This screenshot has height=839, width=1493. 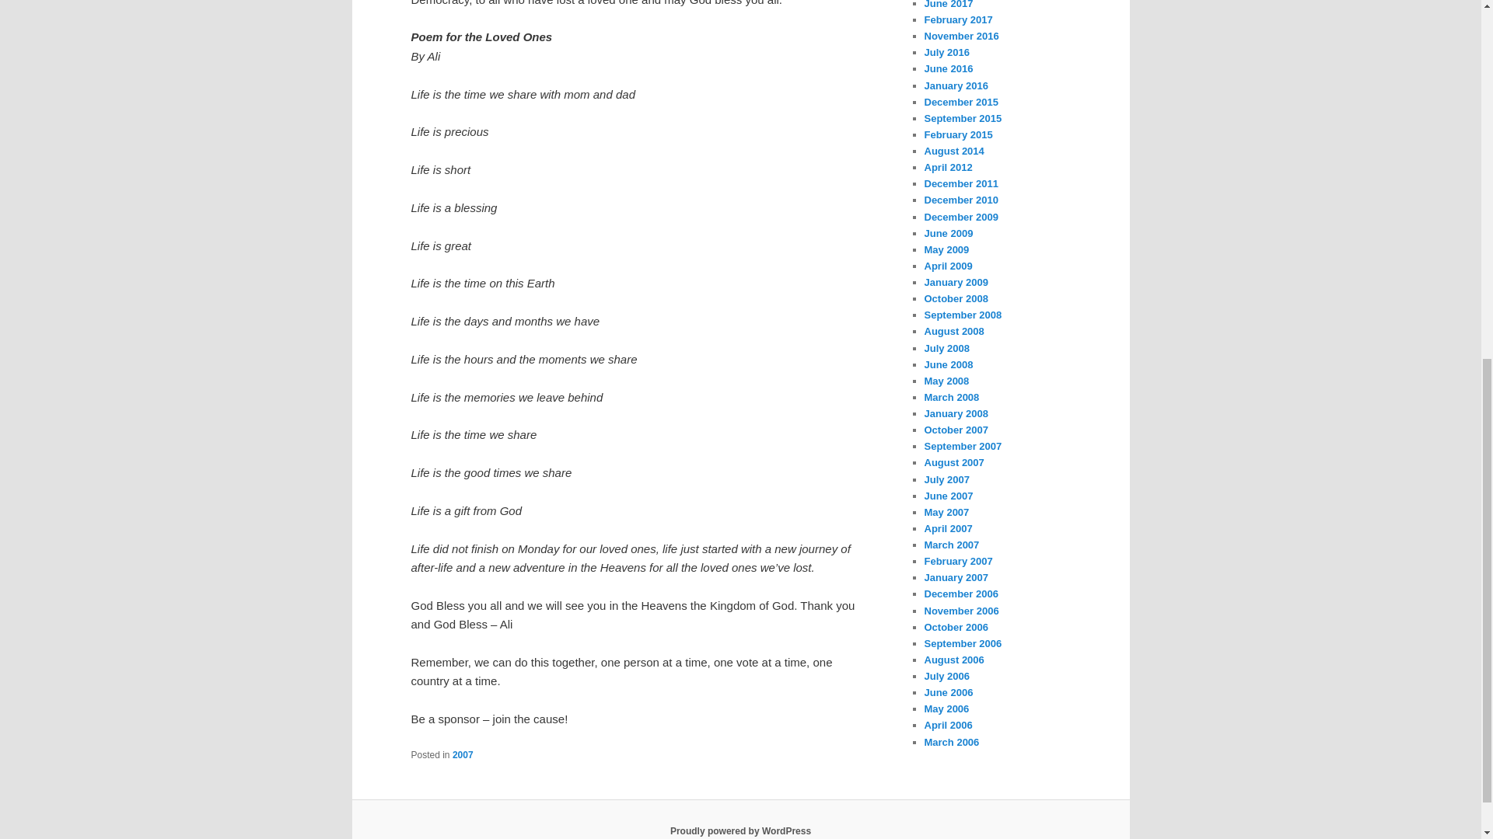 I want to click on June 2017, so click(x=949, y=5).